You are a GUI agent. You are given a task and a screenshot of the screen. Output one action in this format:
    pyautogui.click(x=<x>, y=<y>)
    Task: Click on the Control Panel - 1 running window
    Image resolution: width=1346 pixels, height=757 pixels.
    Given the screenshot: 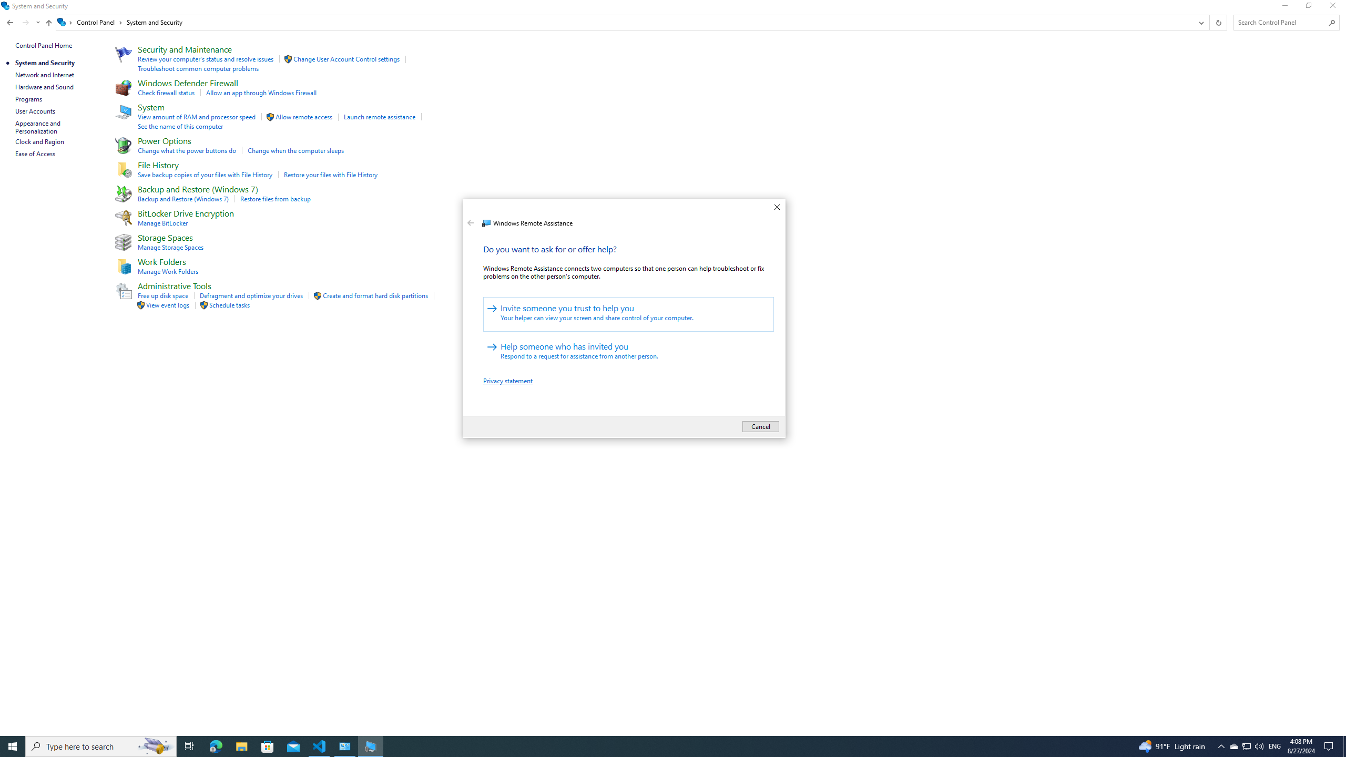 What is the action you would take?
    pyautogui.click(x=1246, y=746)
    